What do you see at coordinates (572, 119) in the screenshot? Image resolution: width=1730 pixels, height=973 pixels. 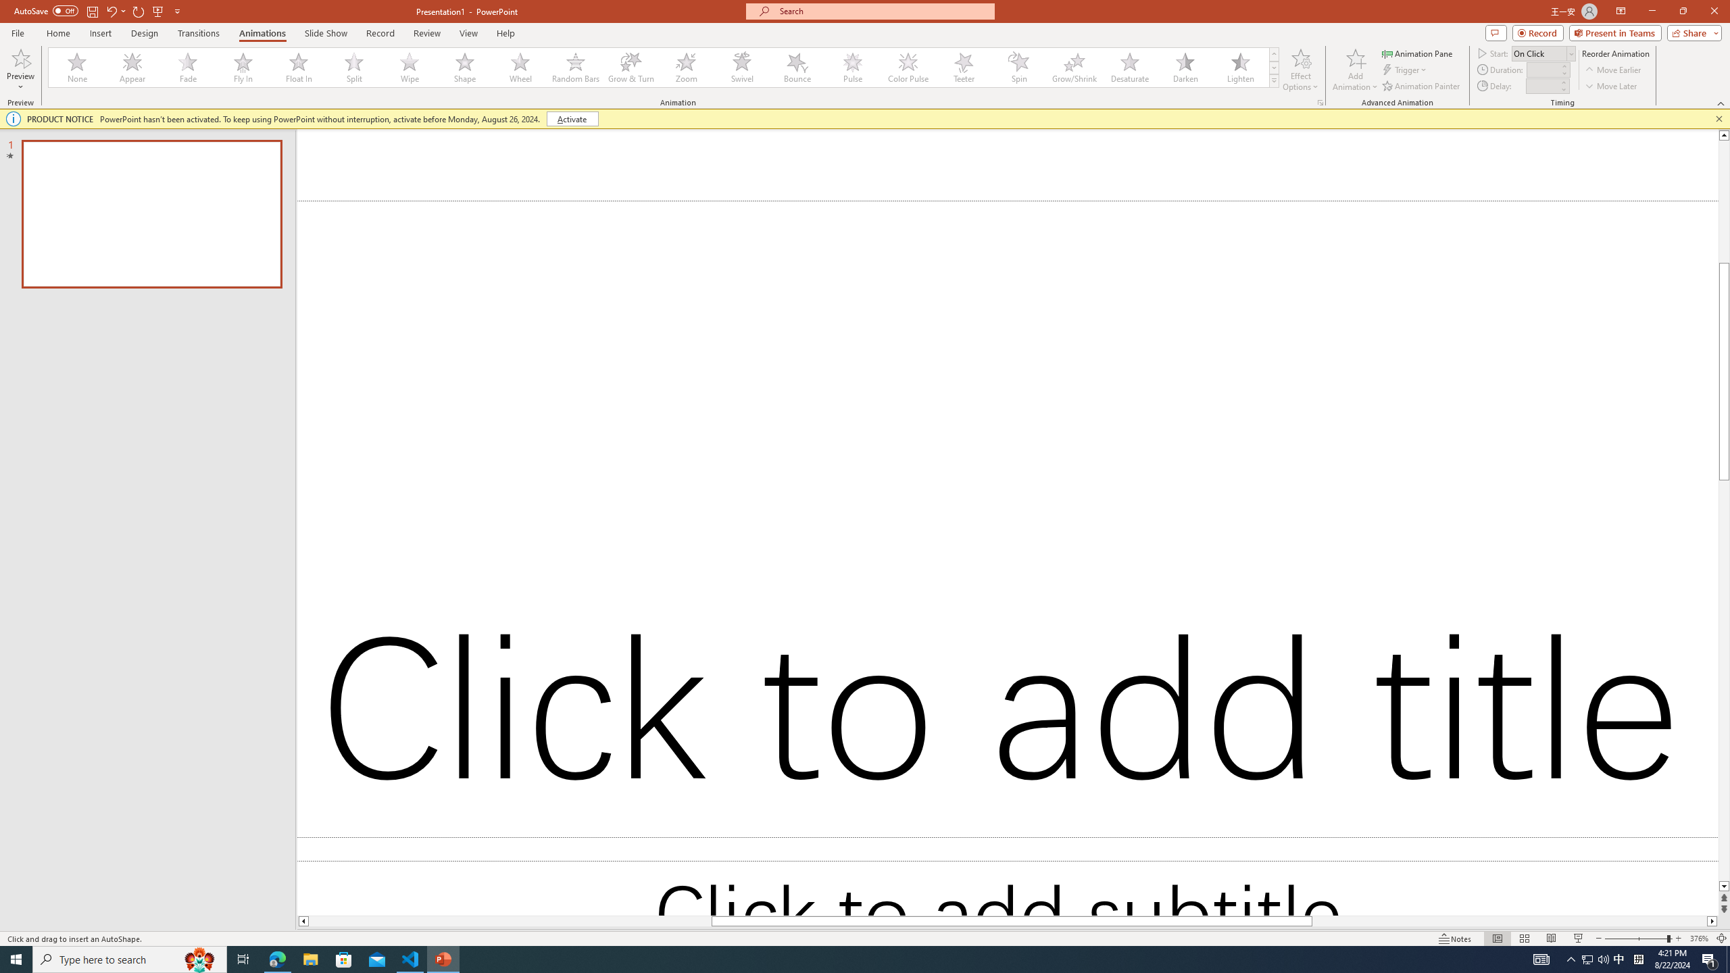 I see `Activate` at bounding box center [572, 119].